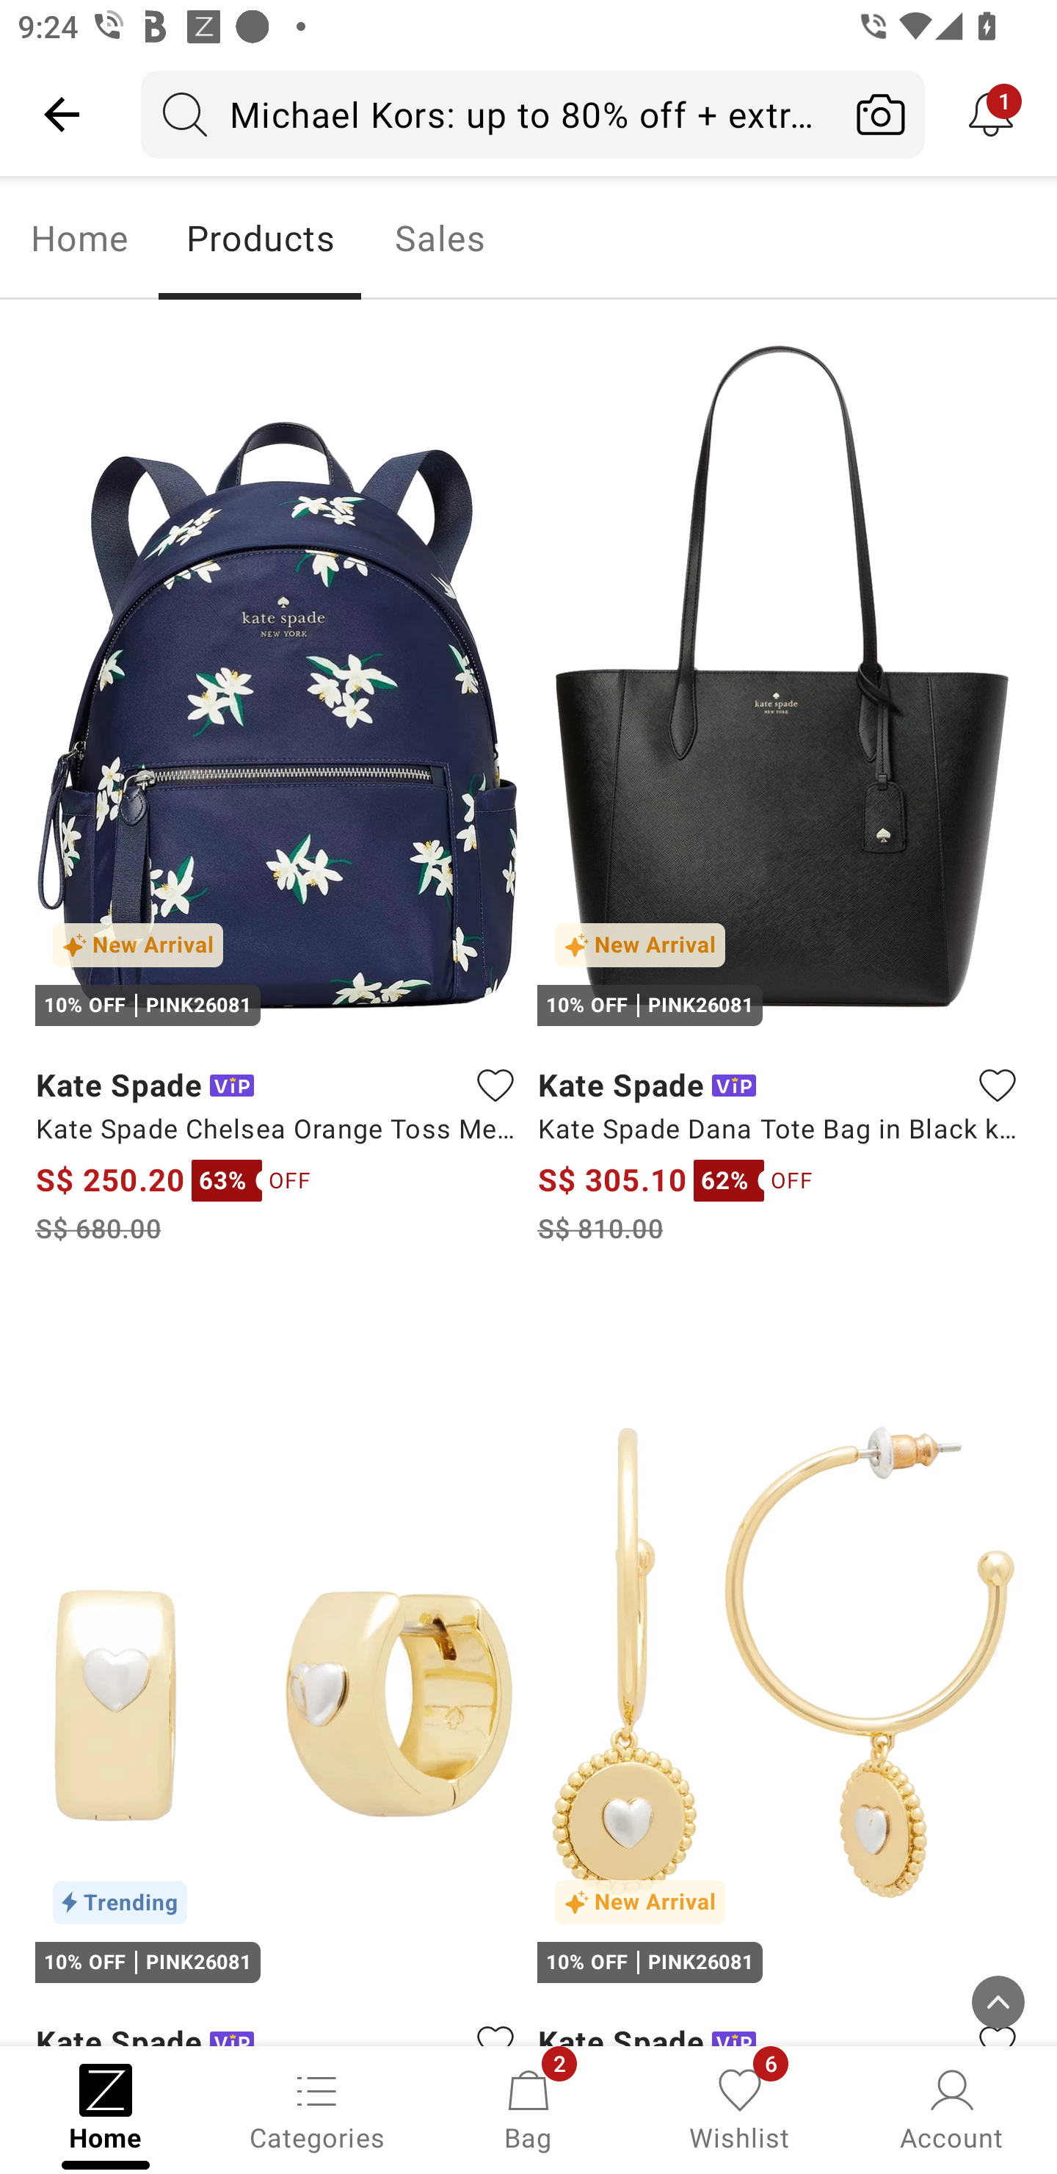  What do you see at coordinates (489, 114) in the screenshot?
I see `Michael Kors: up to 80% off + extra 40% off` at bounding box center [489, 114].